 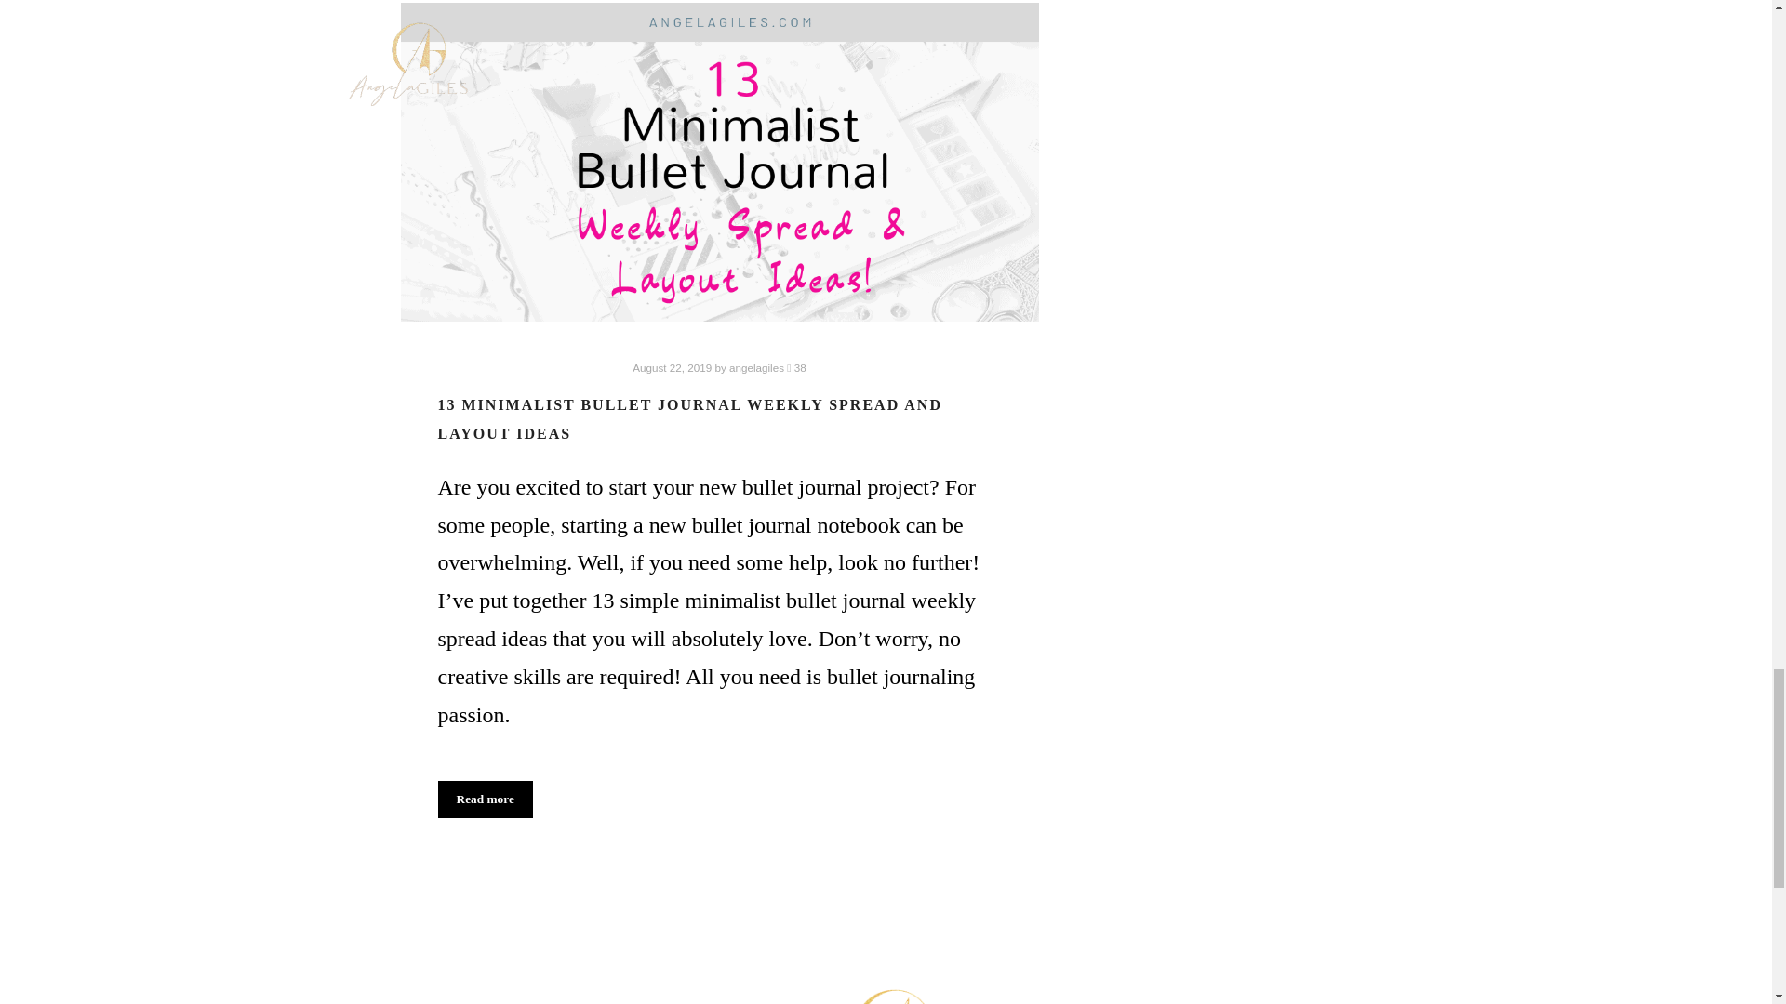 I want to click on View all posts by angelagiles, so click(x=755, y=366).